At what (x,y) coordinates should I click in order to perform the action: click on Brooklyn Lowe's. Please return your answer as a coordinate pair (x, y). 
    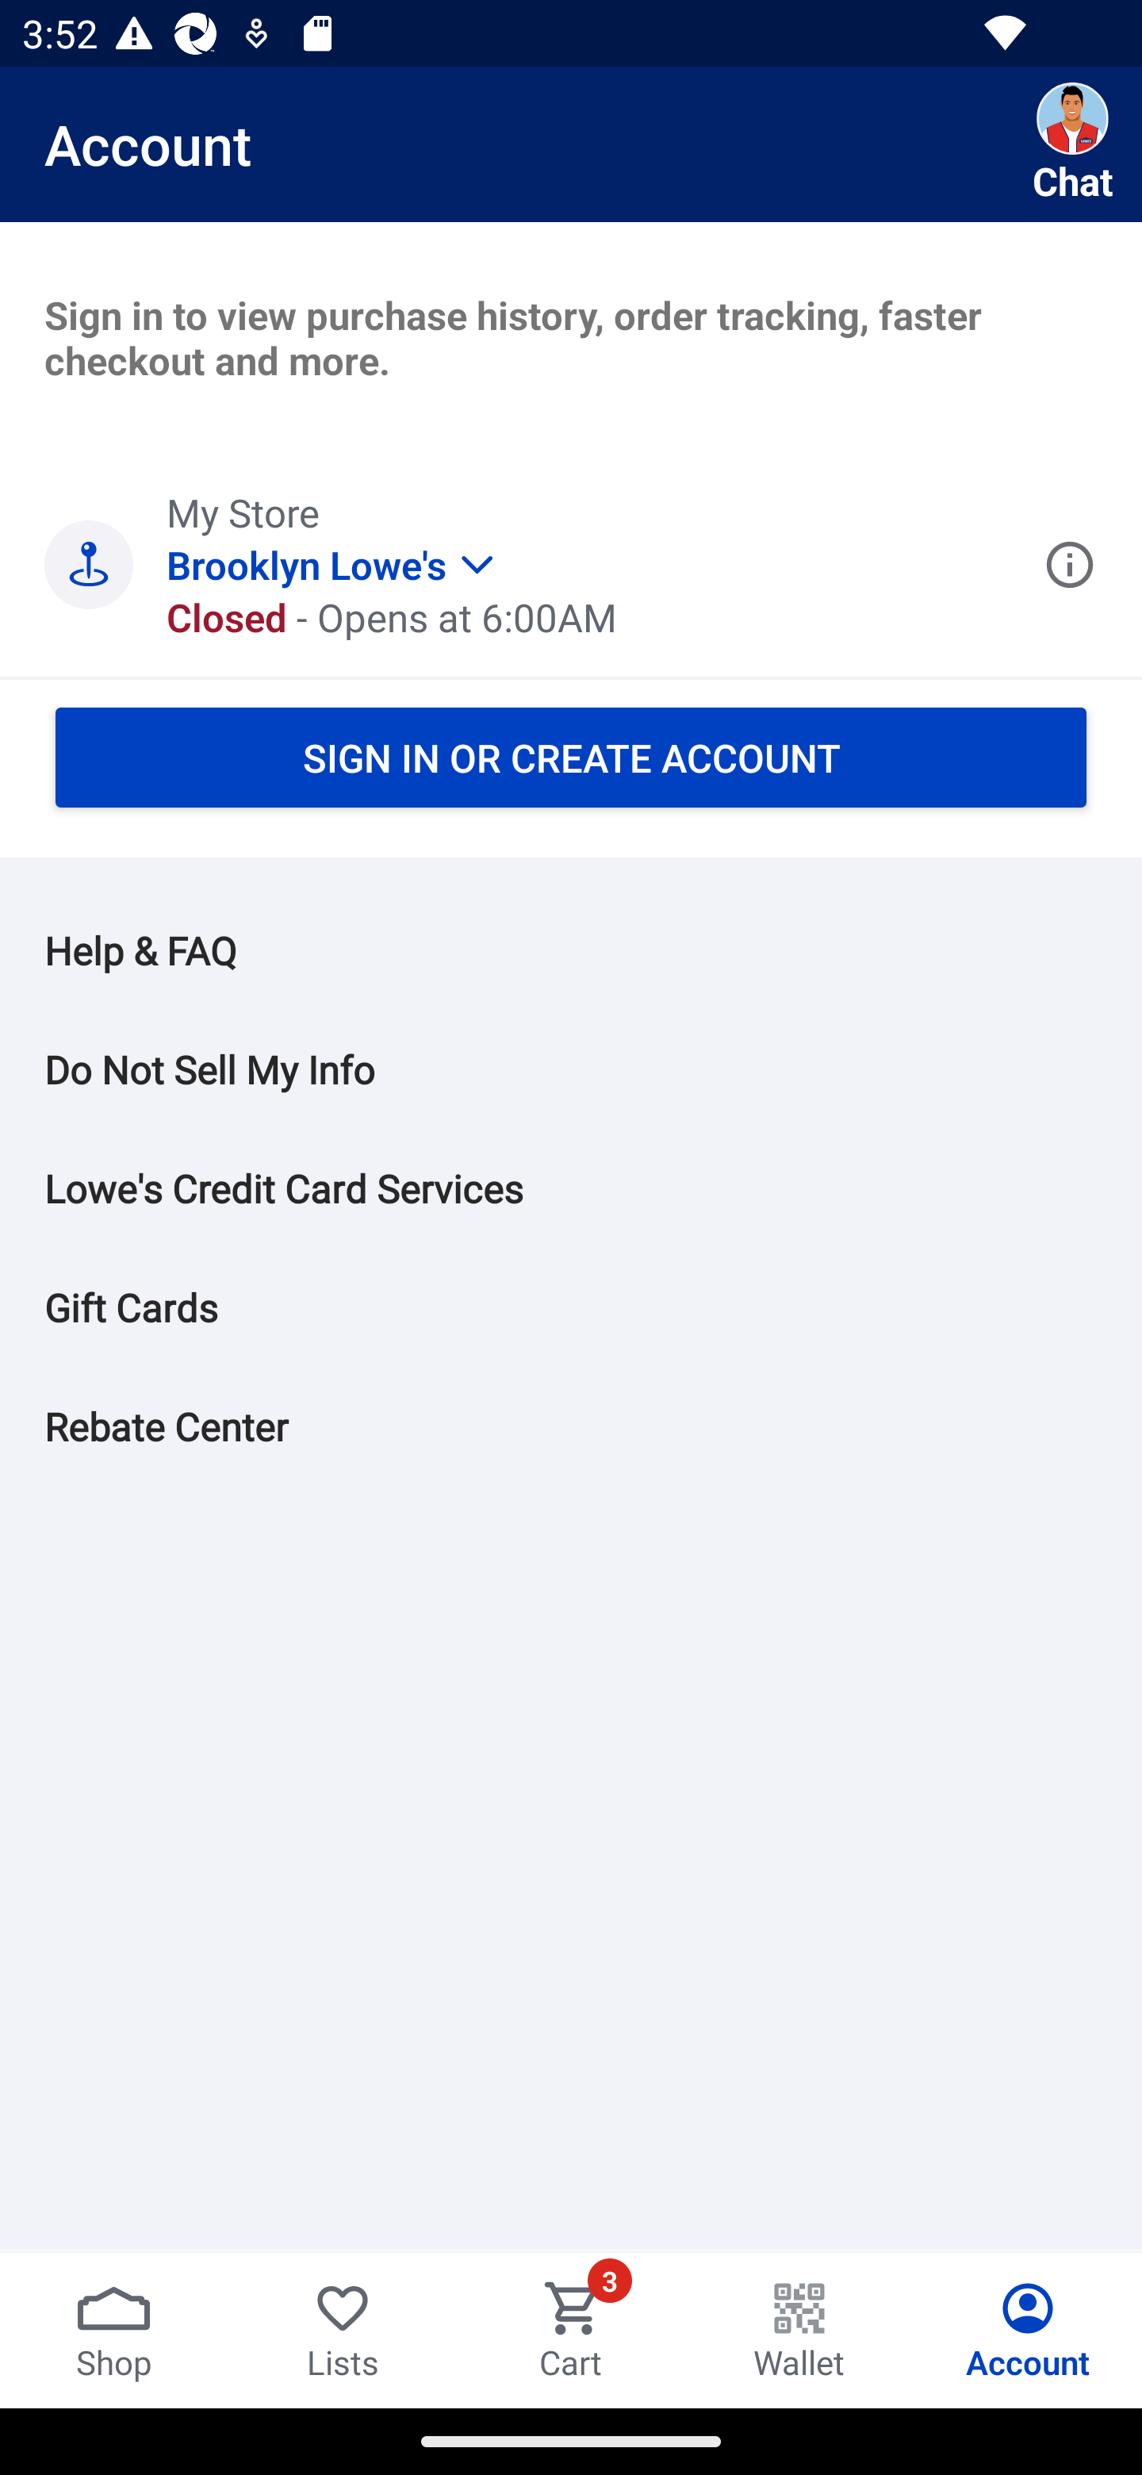
    Looking at the image, I should click on (330, 544).